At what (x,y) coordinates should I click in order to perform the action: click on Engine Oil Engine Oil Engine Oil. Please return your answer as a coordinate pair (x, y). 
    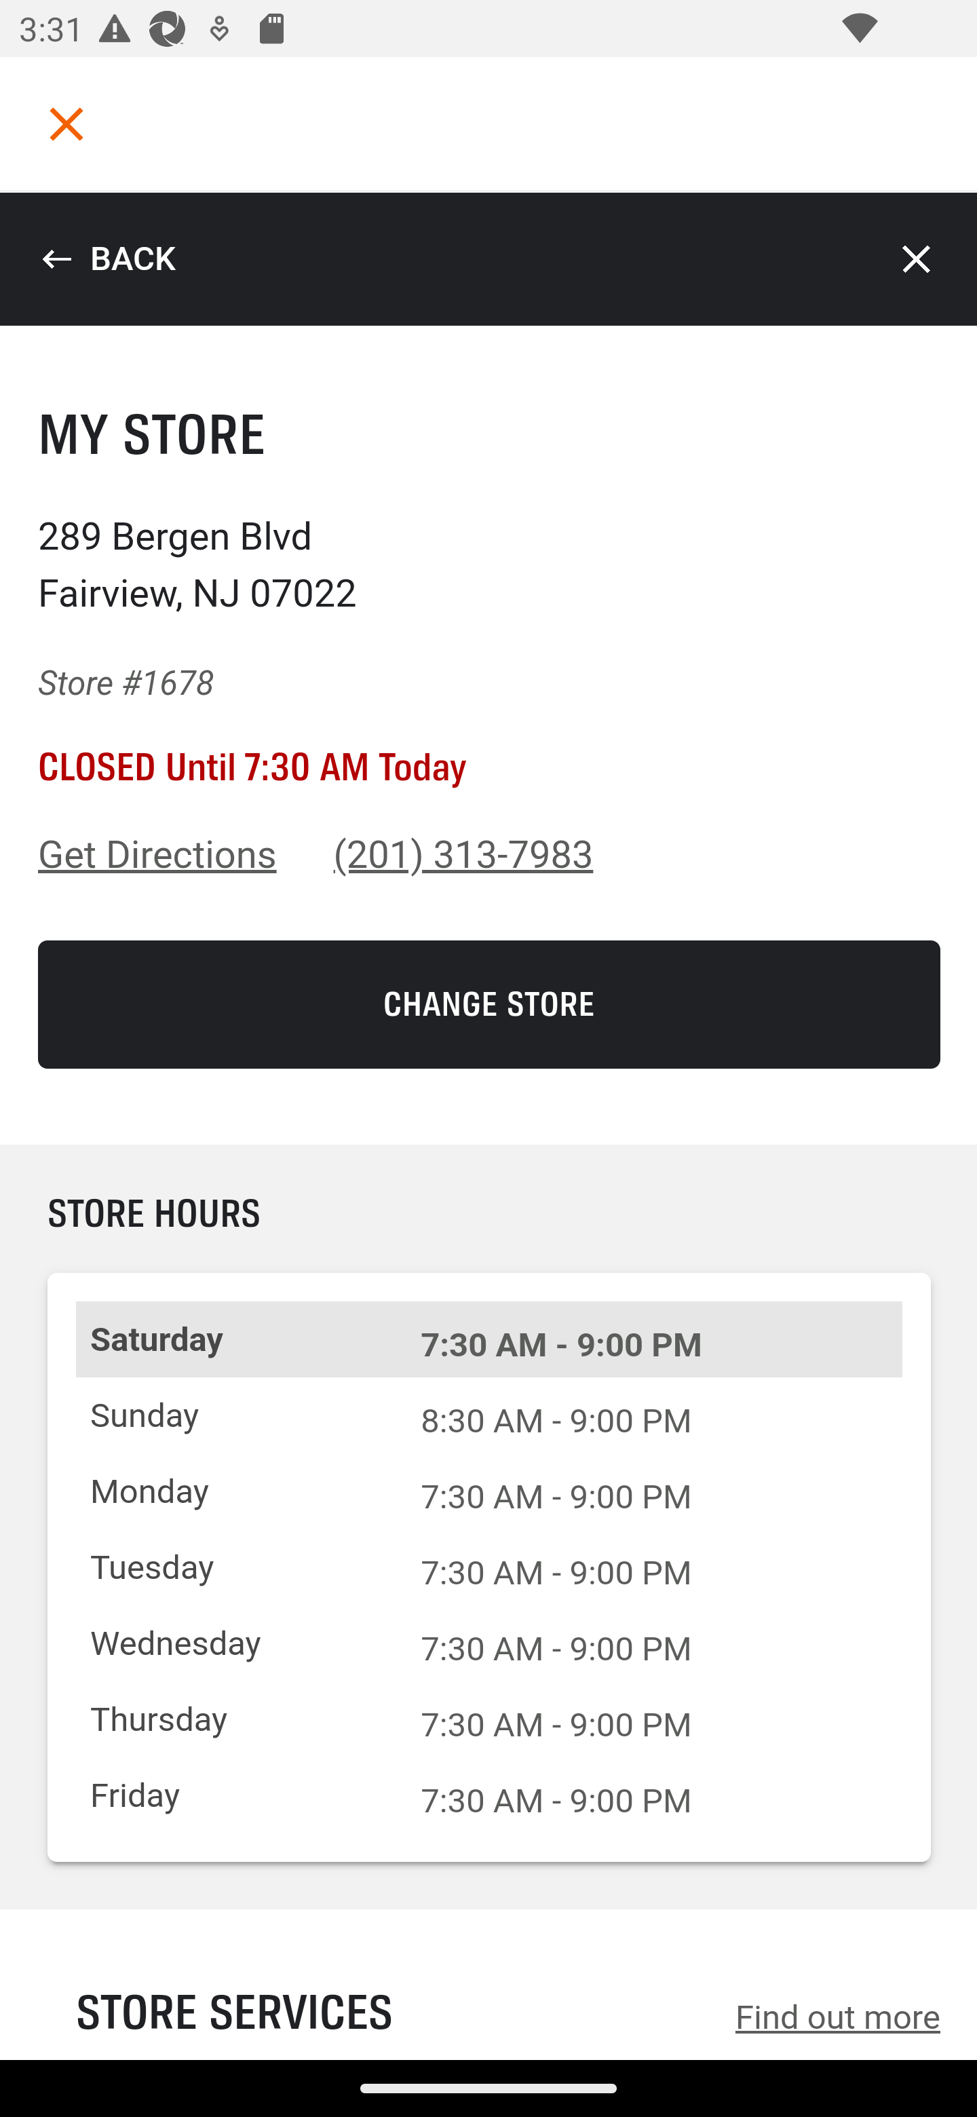
    Looking at the image, I should click on (488, 704).